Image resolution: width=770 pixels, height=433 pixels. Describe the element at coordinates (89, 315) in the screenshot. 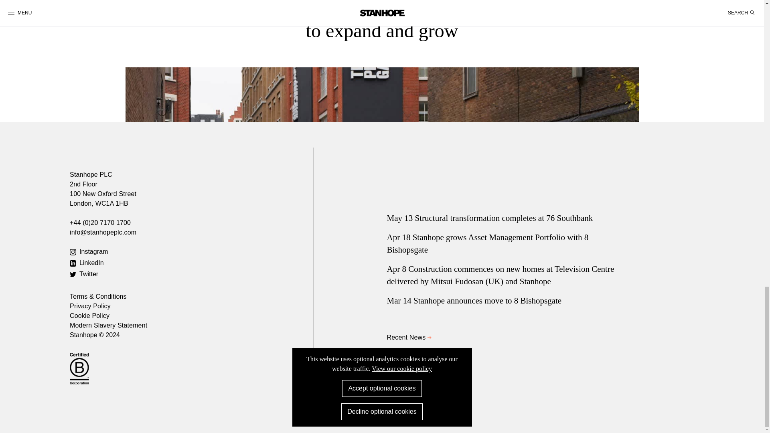

I see `Cookie Policy` at that location.